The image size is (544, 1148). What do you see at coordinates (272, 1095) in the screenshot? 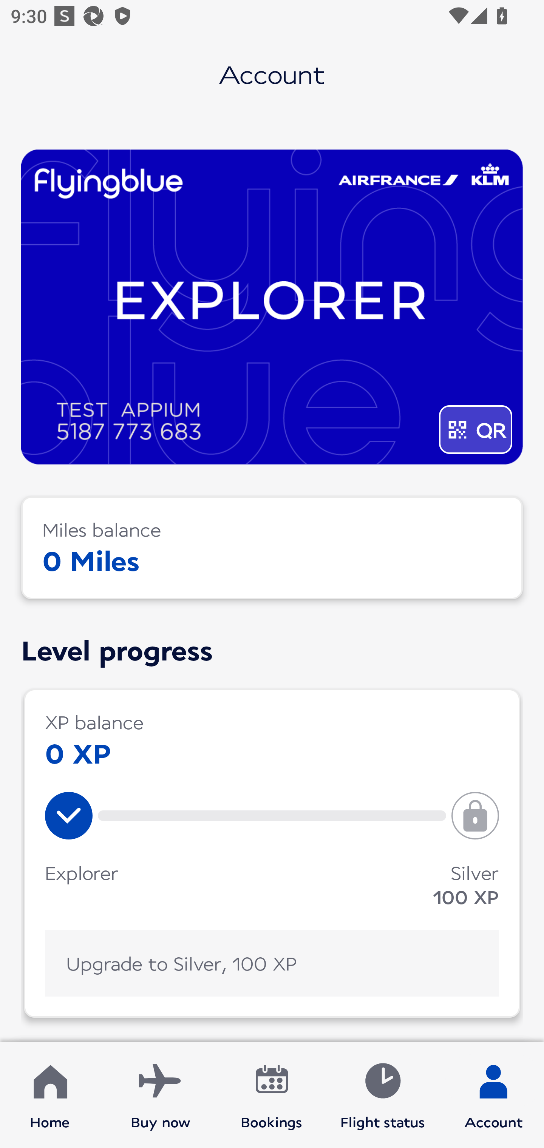
I see `Bookings` at bounding box center [272, 1095].